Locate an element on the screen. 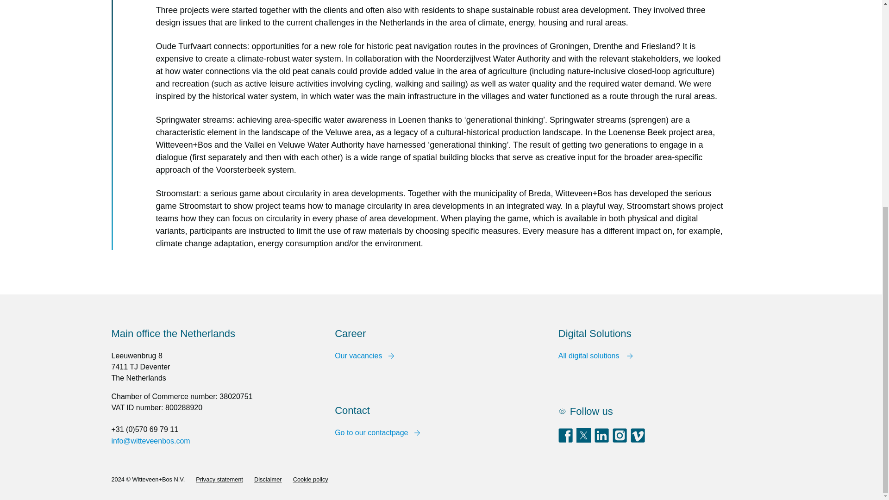  Our vacancies is located at coordinates (364, 356).